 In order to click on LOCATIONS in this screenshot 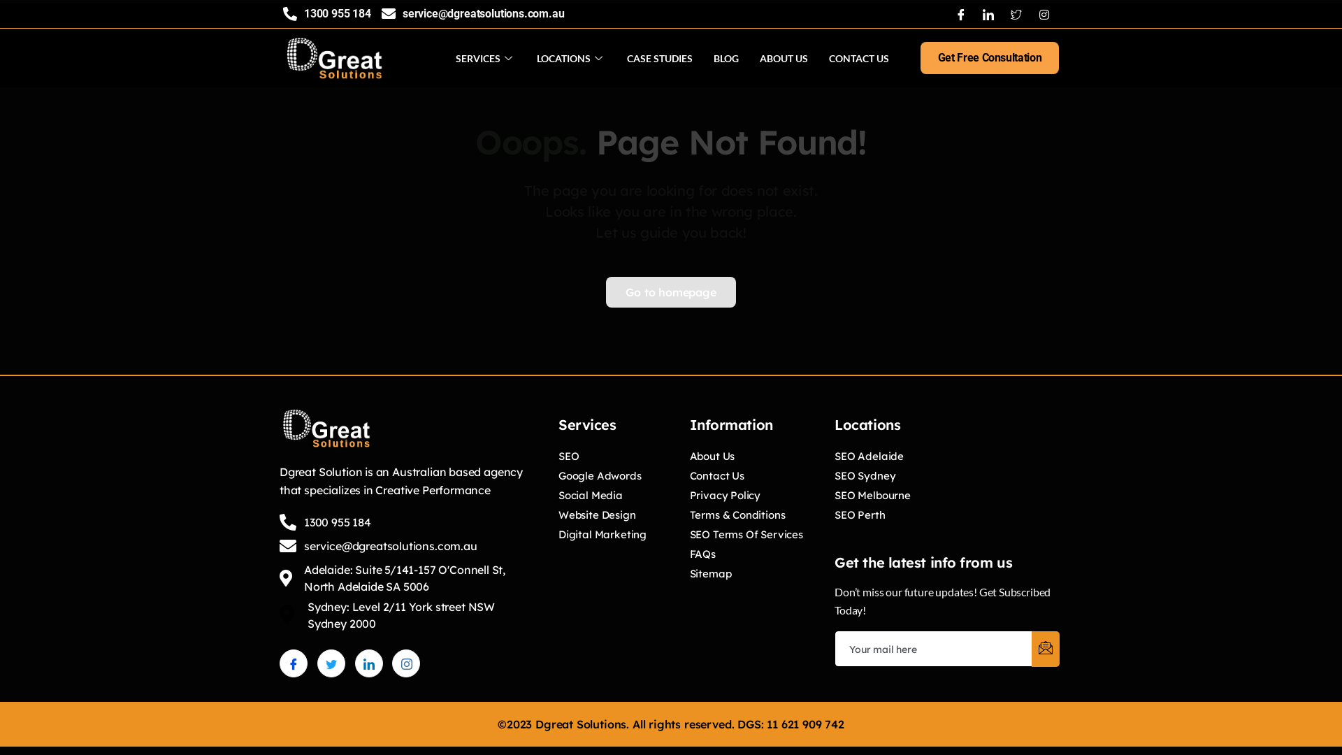, I will do `click(572, 58)`.